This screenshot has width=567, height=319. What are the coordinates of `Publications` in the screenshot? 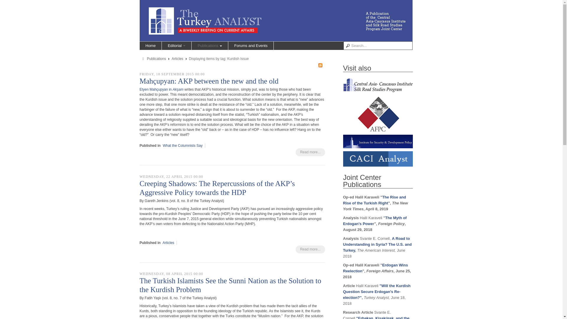 It's located at (210, 45).